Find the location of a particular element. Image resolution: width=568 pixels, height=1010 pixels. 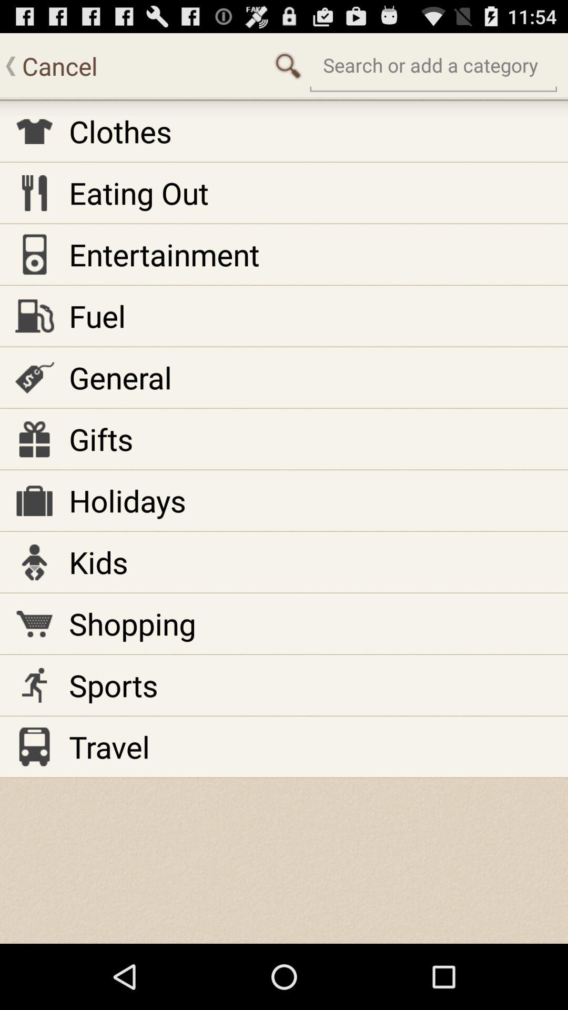

tap the clothes icon is located at coordinates (120, 132).